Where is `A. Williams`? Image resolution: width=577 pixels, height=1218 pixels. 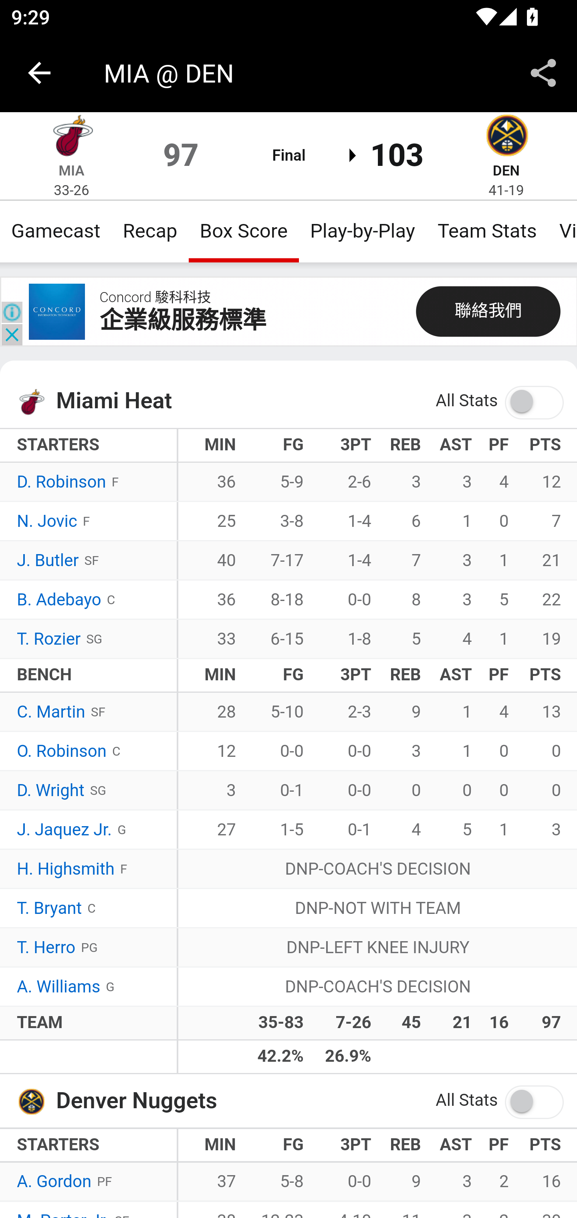
A. Williams is located at coordinates (59, 987).